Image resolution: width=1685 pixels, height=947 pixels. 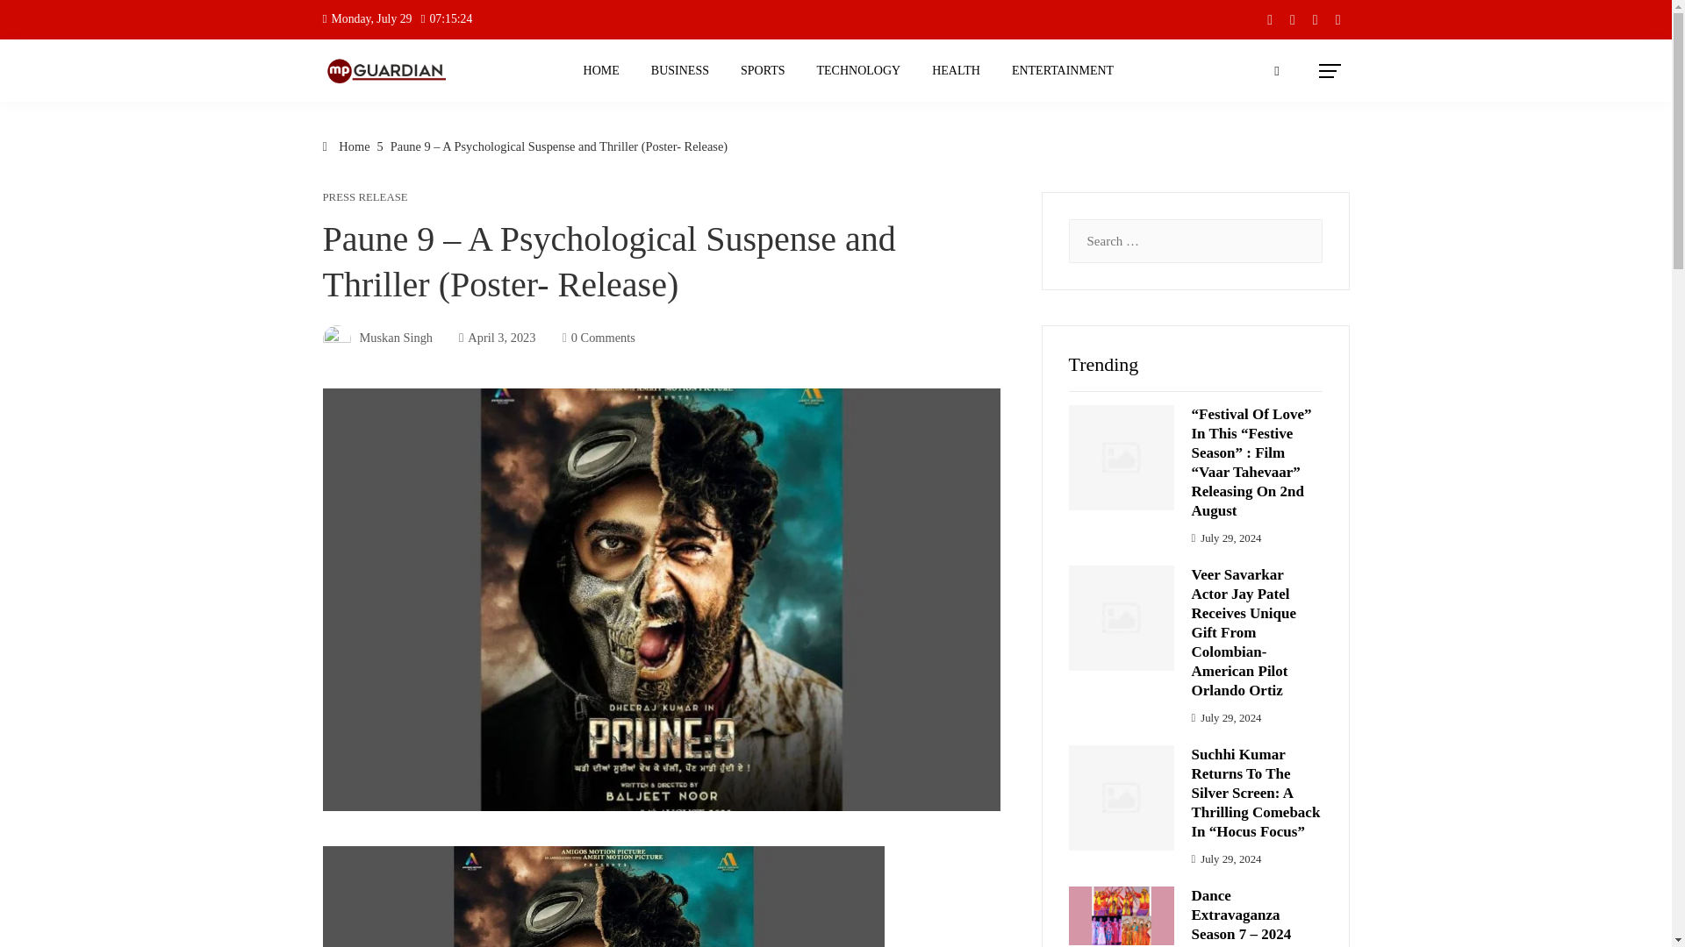 What do you see at coordinates (39, 21) in the screenshot?
I see `Search` at bounding box center [39, 21].